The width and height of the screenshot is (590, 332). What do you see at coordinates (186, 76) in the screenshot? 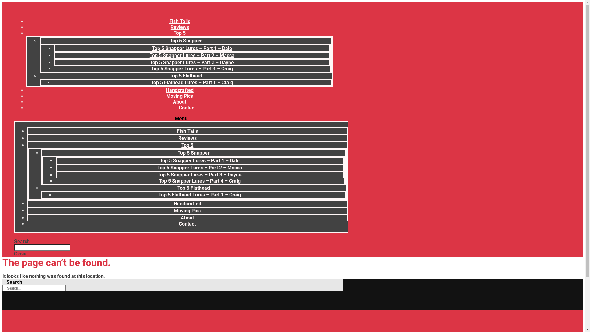
I see `Top 5 Flathead` at bounding box center [186, 76].